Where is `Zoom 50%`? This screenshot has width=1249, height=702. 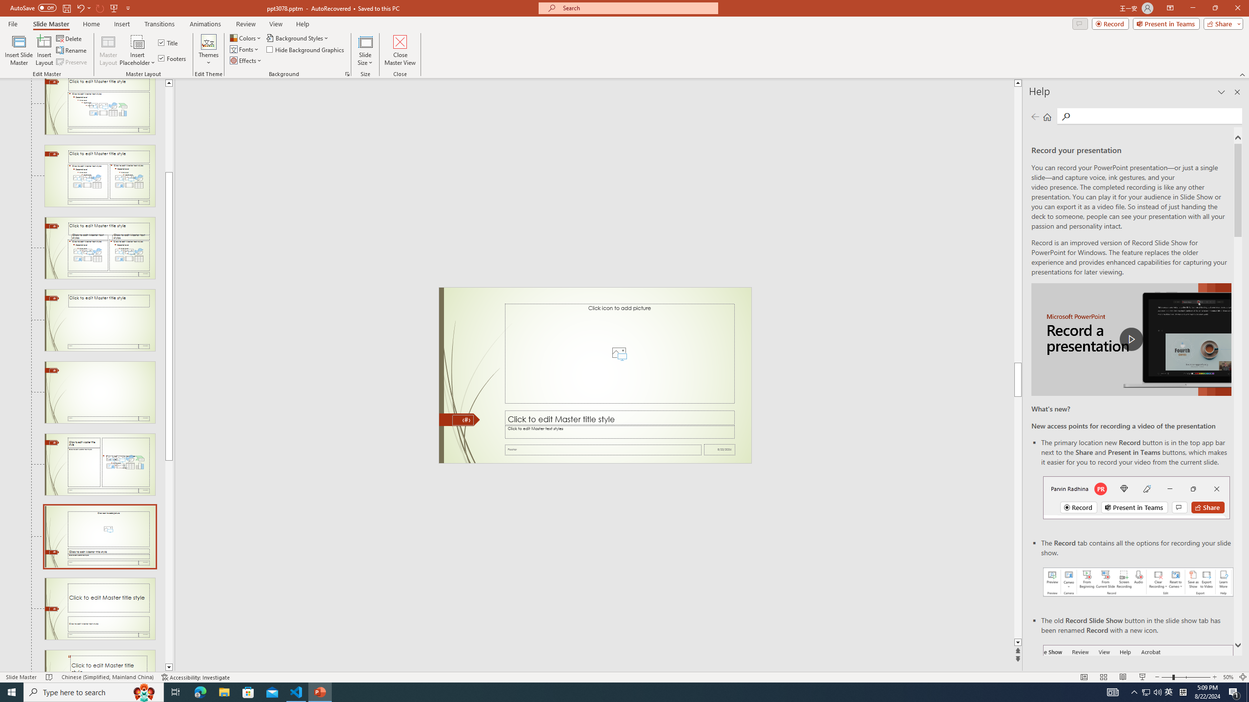 Zoom 50% is located at coordinates (1228, 677).